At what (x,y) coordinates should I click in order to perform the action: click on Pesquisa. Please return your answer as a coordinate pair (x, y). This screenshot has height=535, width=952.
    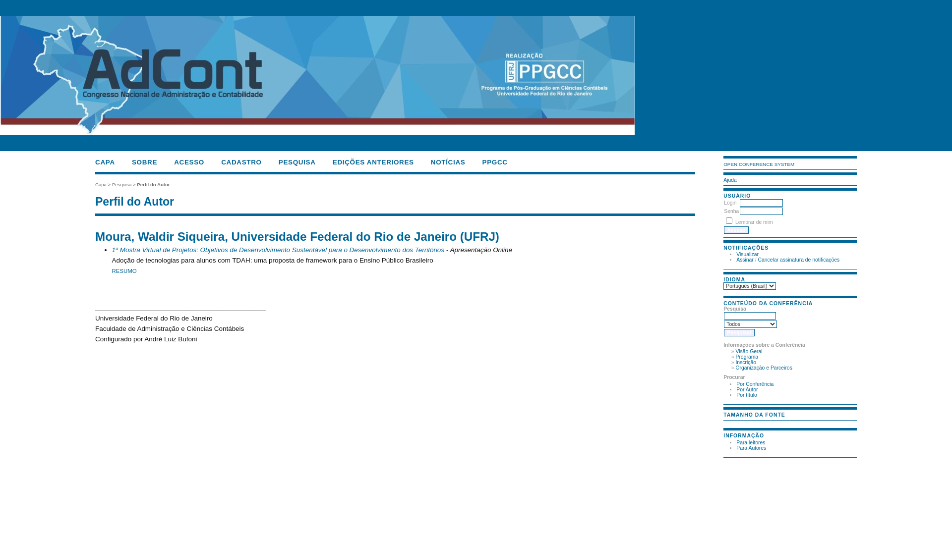
    Looking at the image, I should click on (122, 184).